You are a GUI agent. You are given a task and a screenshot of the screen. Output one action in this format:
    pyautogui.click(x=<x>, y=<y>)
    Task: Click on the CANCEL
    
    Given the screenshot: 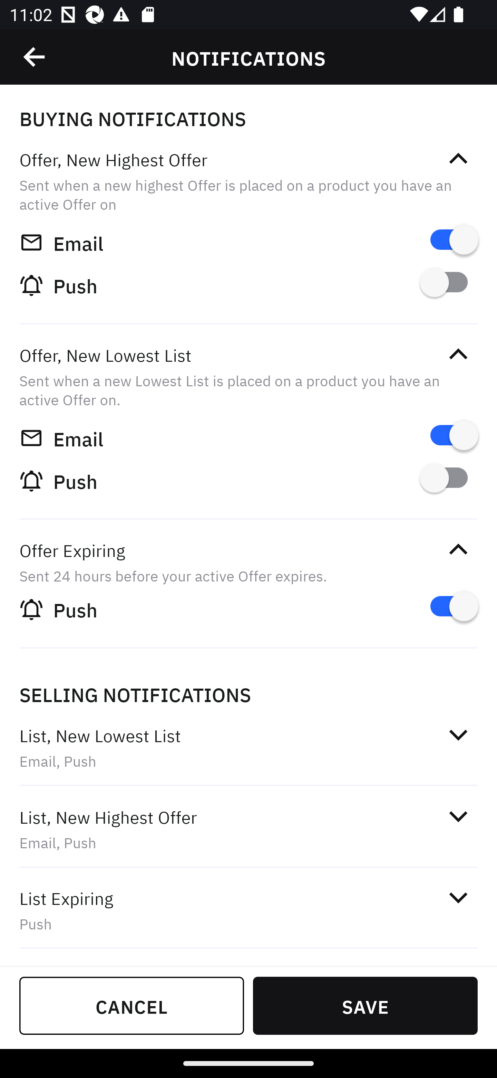 What is the action you would take?
    pyautogui.click(x=132, y=1005)
    